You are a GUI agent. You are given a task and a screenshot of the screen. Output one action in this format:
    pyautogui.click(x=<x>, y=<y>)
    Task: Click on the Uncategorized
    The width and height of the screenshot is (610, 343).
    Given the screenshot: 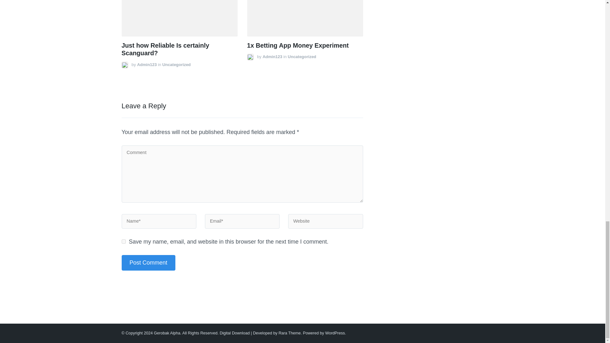 What is the action you would take?
    pyautogui.click(x=302, y=57)
    